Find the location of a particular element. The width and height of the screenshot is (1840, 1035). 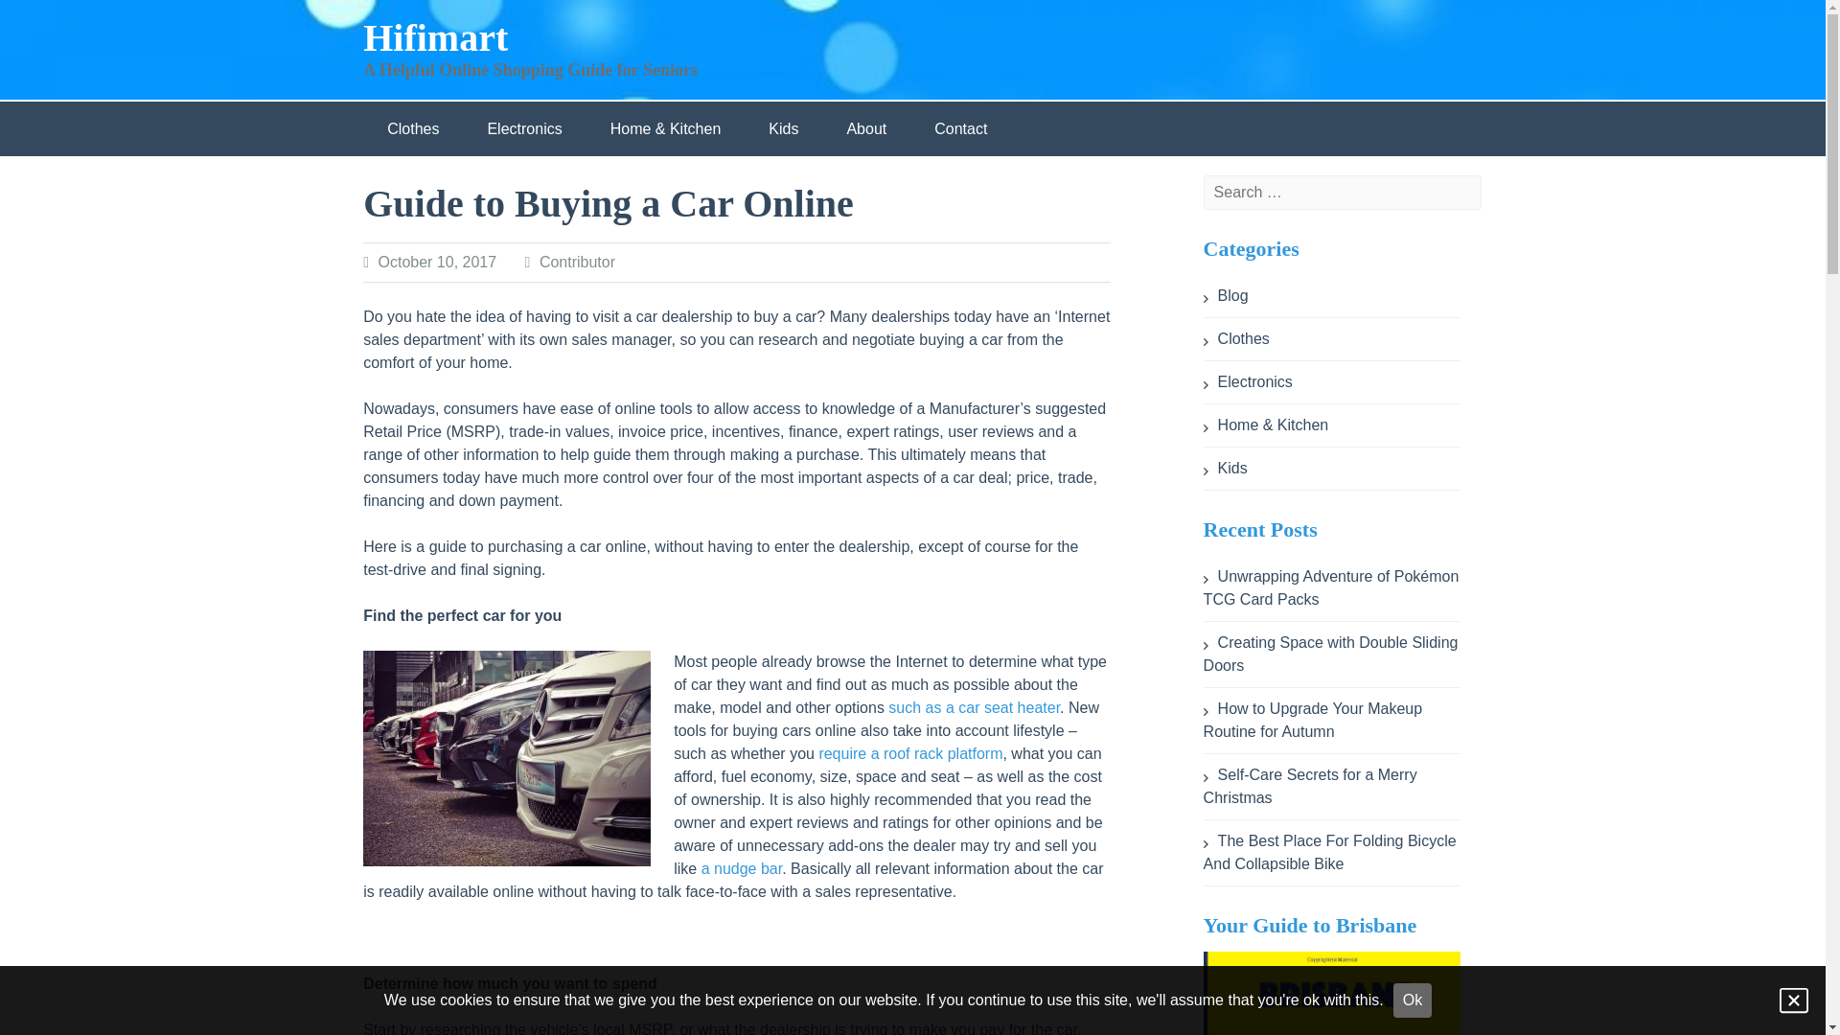

Self-Care Secrets for a Merry Christmas is located at coordinates (1309, 786).